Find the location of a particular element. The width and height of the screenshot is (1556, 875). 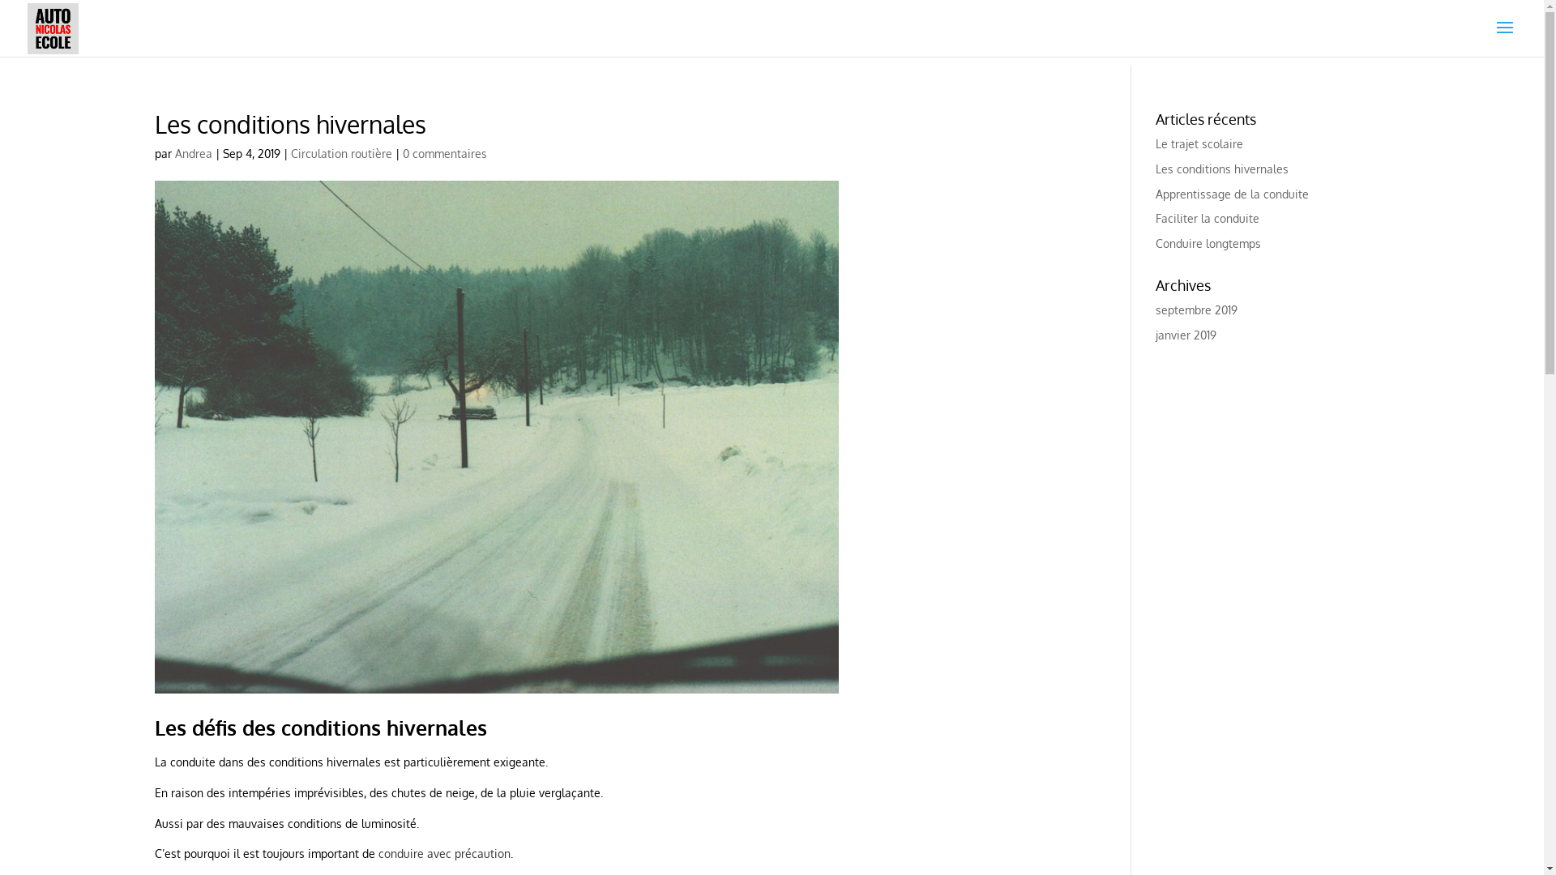

janvier 2019 is located at coordinates (1186, 335).